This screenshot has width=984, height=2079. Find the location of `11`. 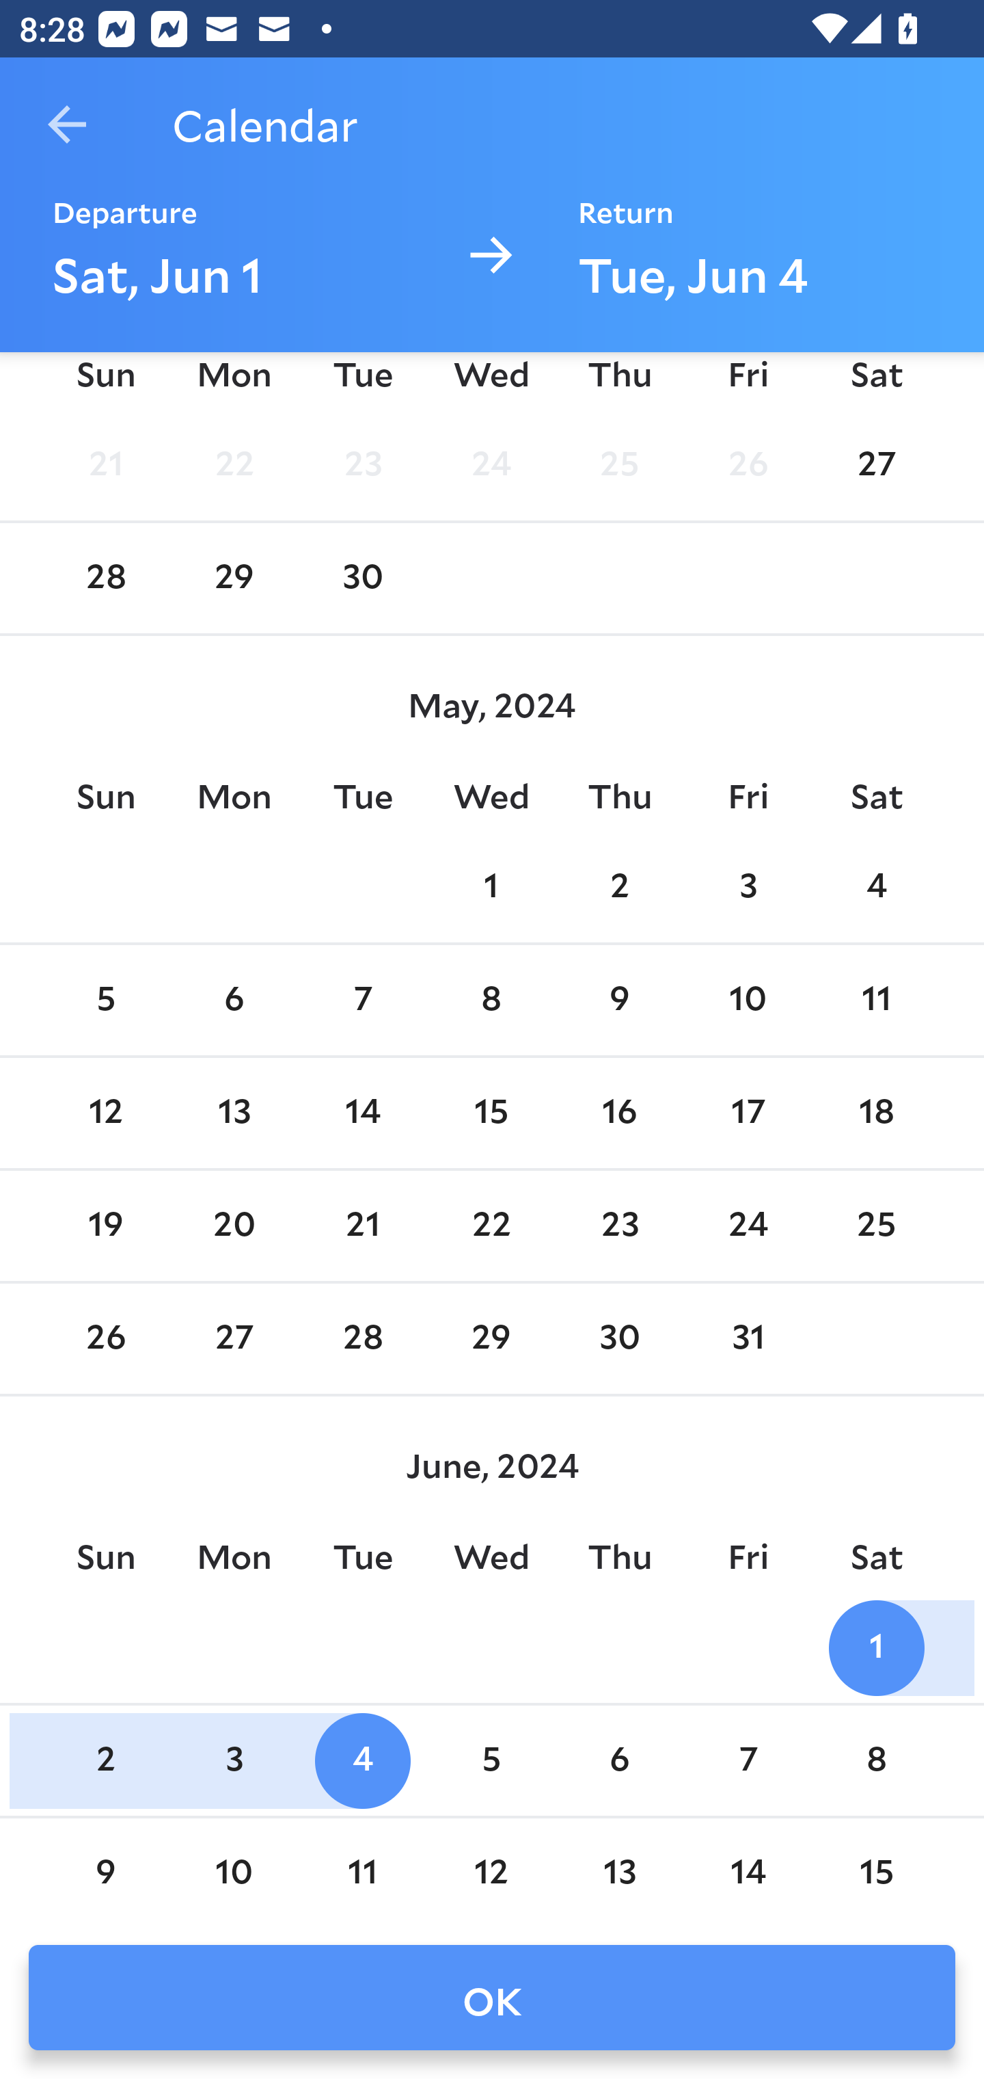

11 is located at coordinates (876, 1000).